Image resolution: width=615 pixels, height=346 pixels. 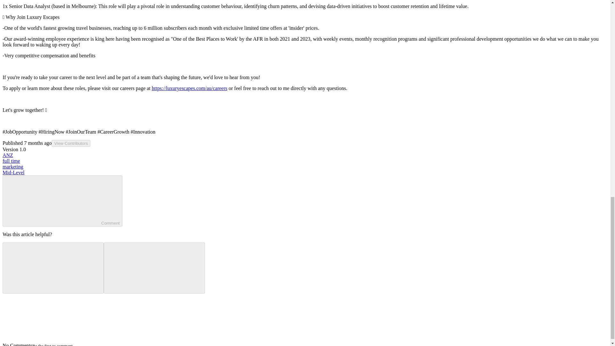 I want to click on Mid-Level, so click(x=13, y=172).